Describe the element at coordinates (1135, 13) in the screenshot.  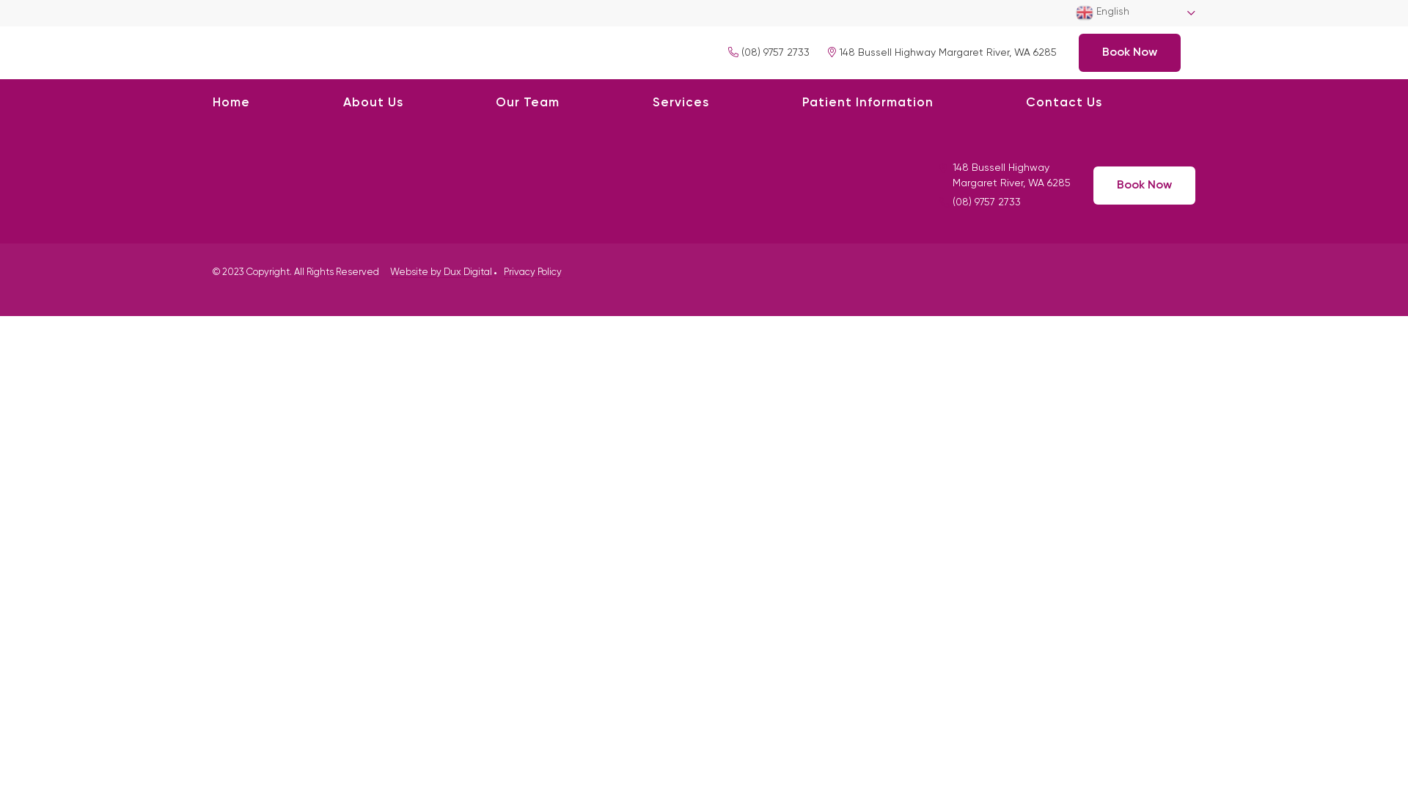
I see `English` at that location.